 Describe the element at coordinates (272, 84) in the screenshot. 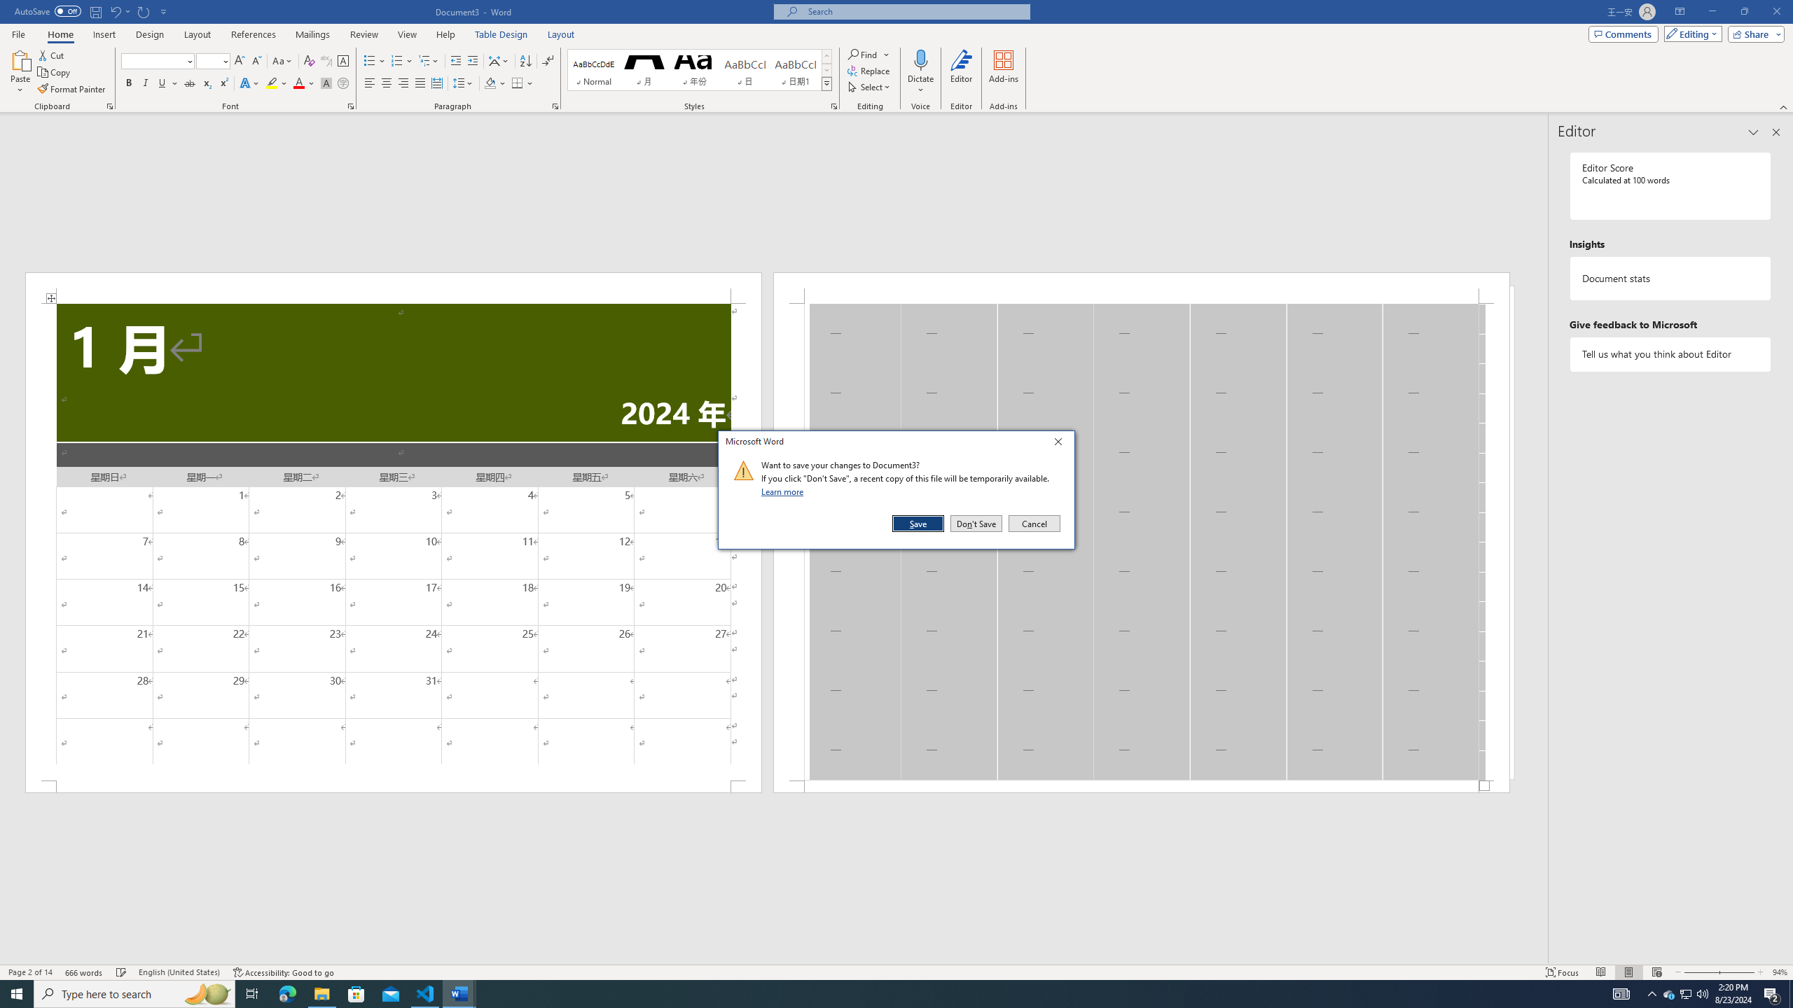

I see `Text Highlight Color Yellow` at that location.